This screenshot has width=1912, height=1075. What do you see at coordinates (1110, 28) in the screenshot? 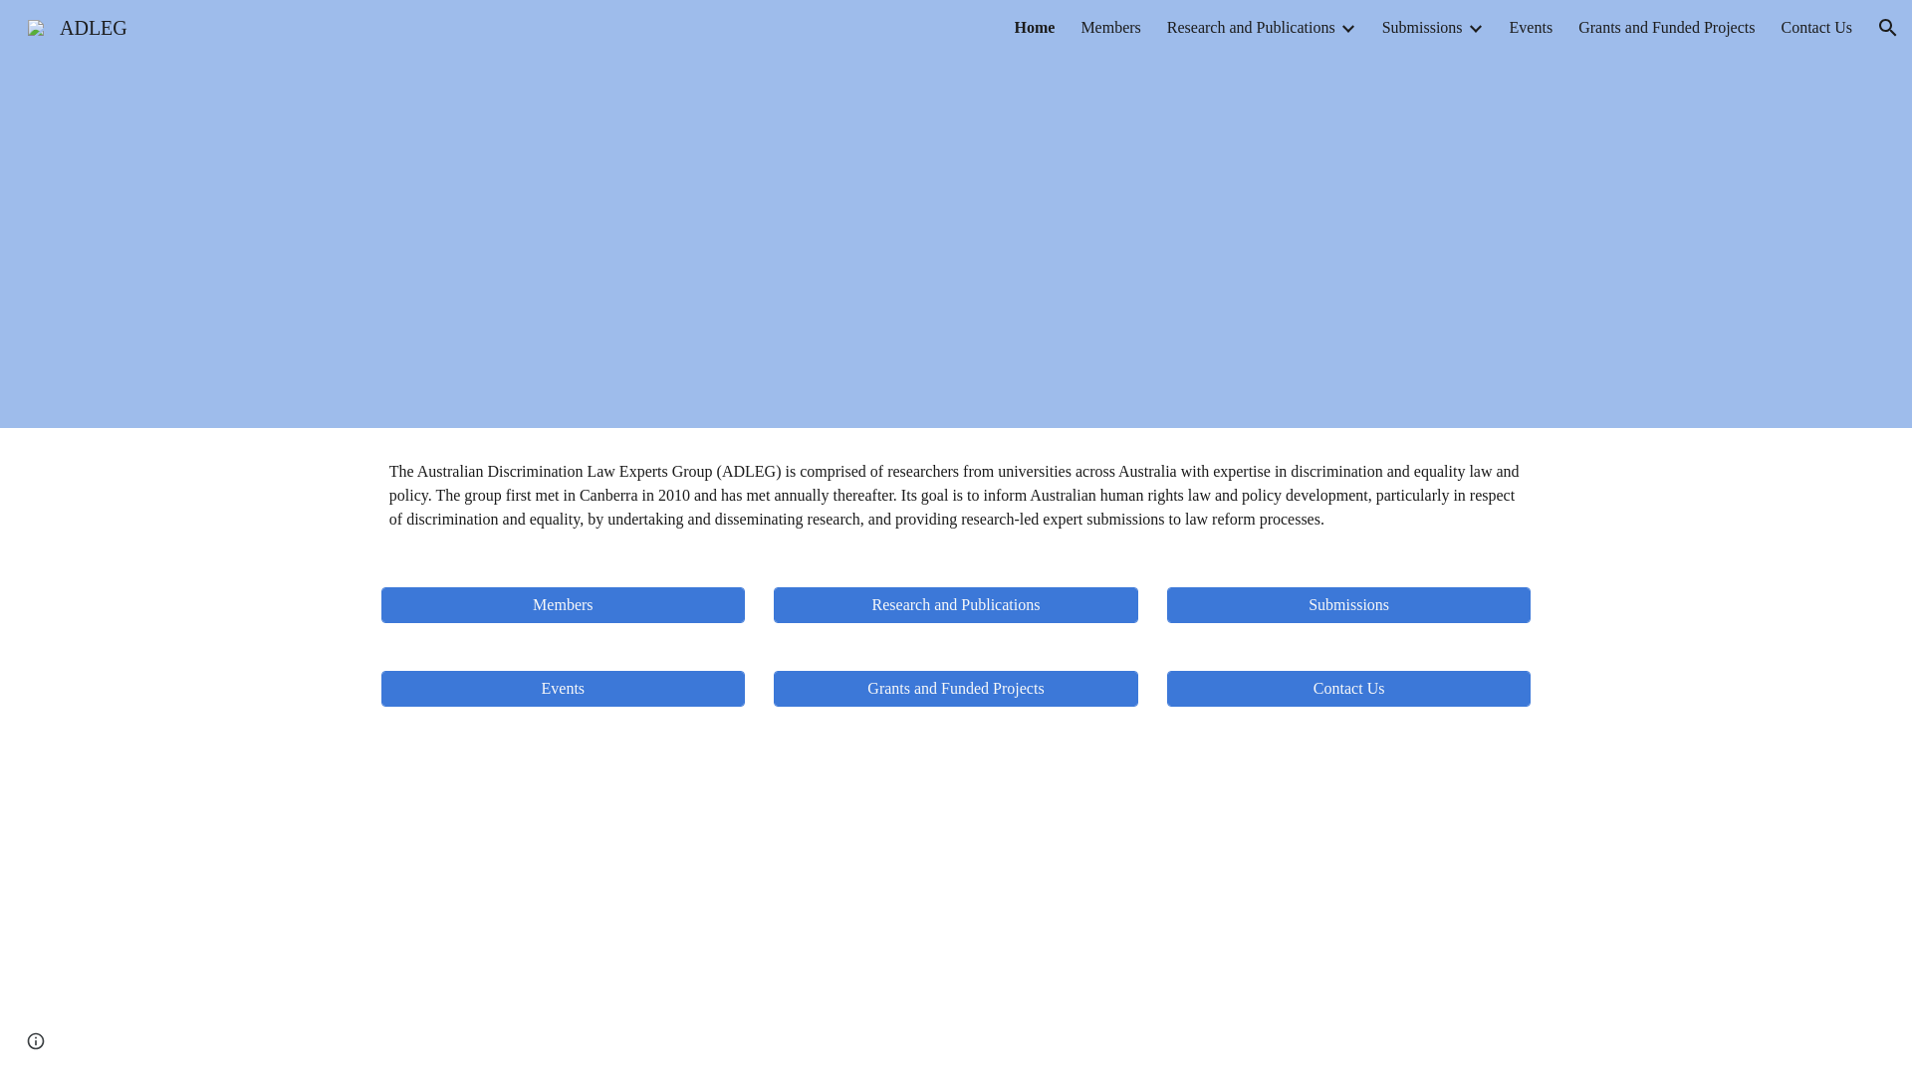
I see `Members` at bounding box center [1110, 28].